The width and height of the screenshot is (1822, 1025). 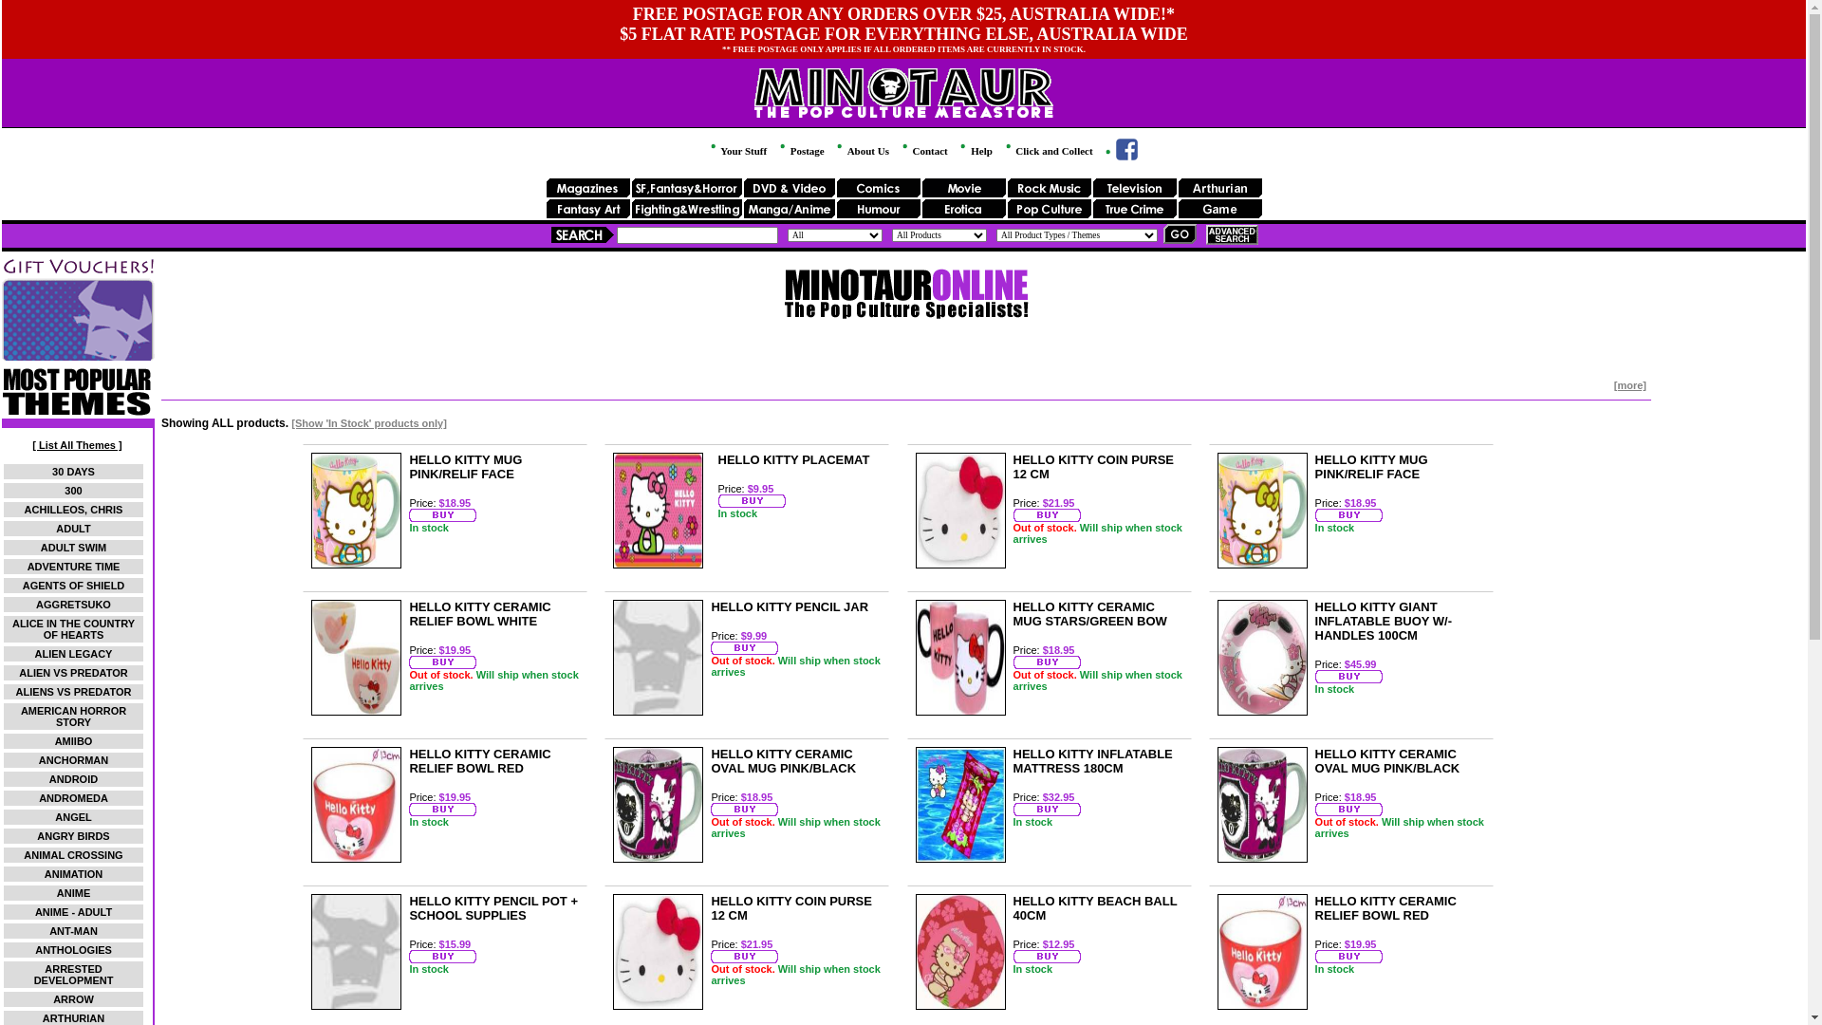 I want to click on ARTHURIAN, so click(x=74, y=1018).